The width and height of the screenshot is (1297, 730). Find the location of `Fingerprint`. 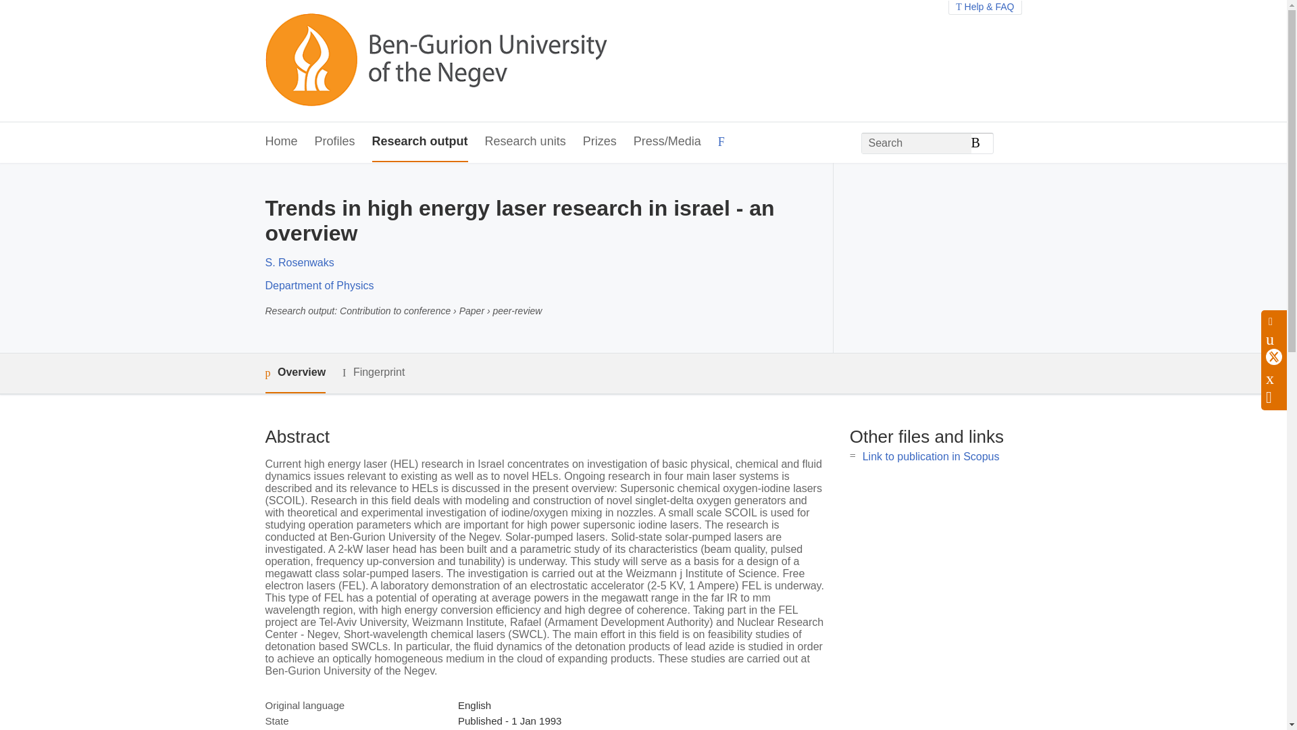

Fingerprint is located at coordinates (373, 372).